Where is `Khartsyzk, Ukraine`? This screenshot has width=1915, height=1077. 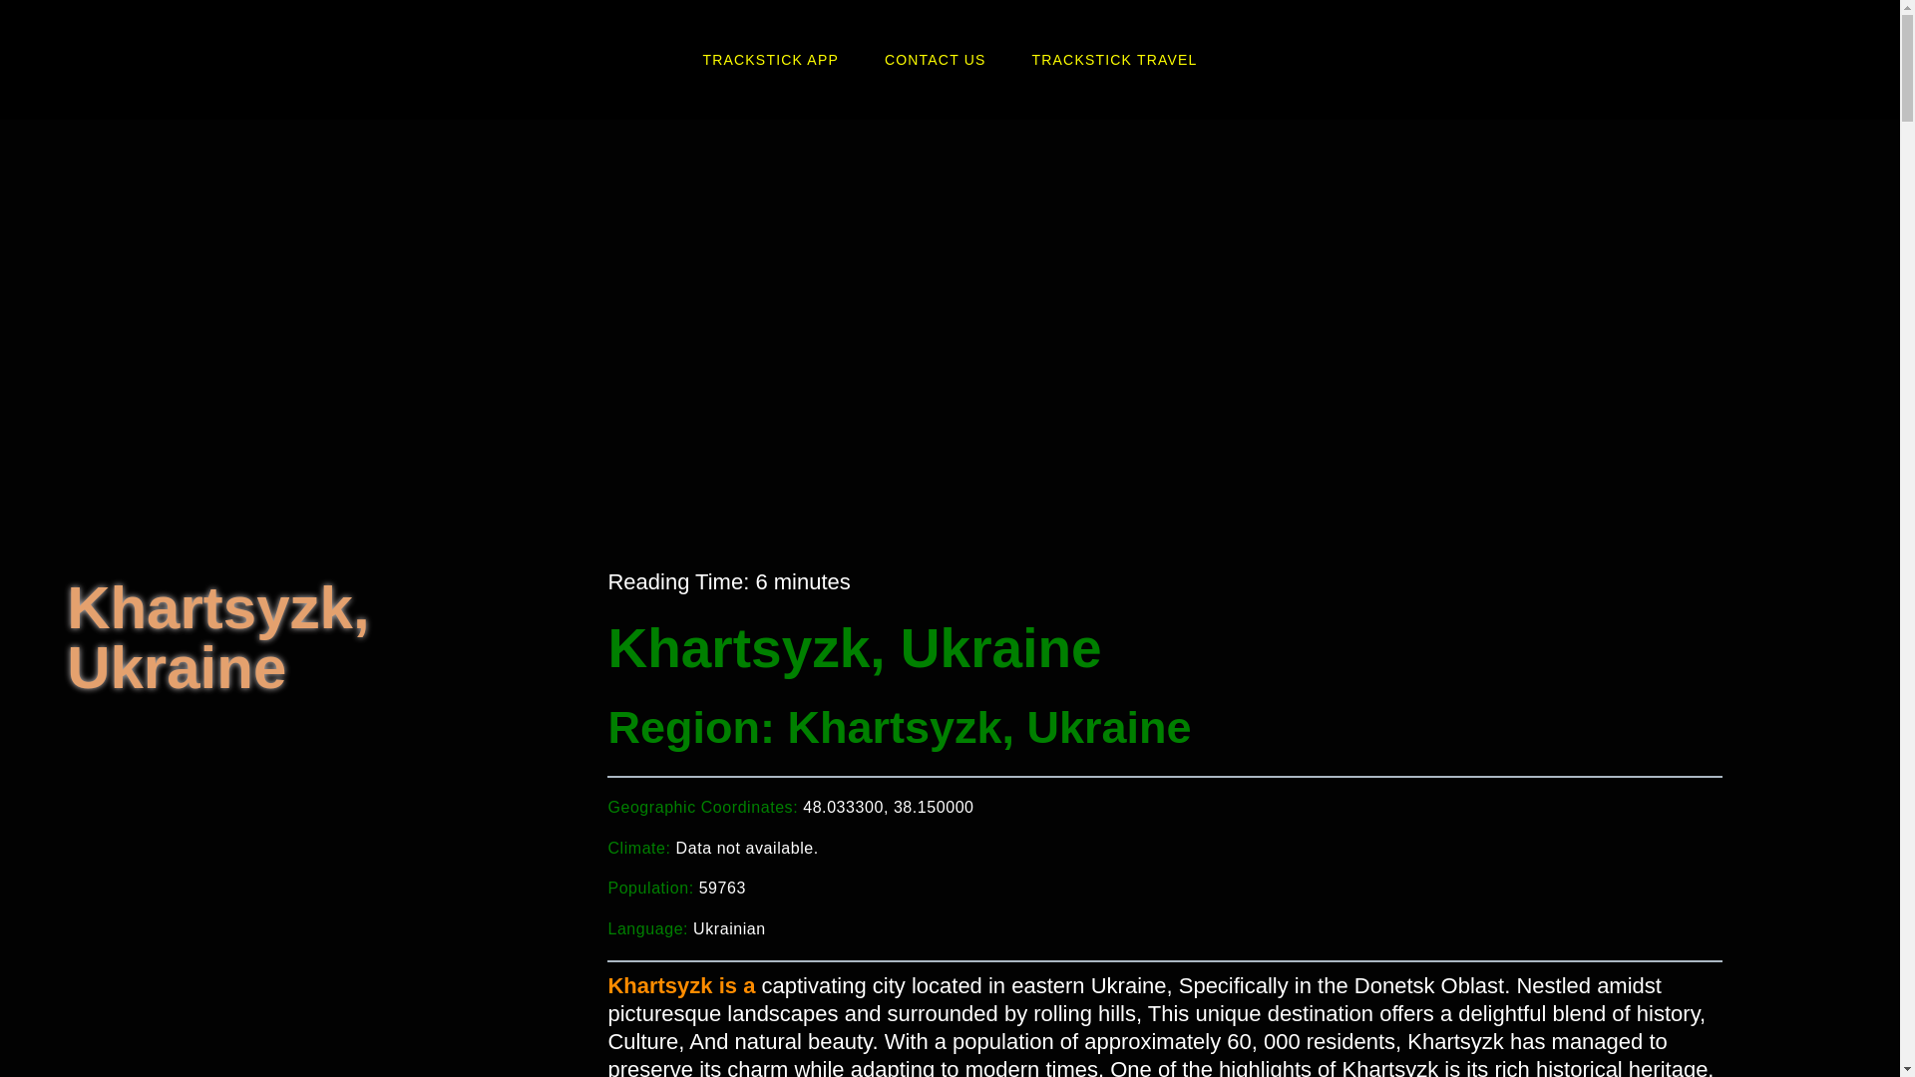
Khartsyzk, Ukraine is located at coordinates (287, 868).